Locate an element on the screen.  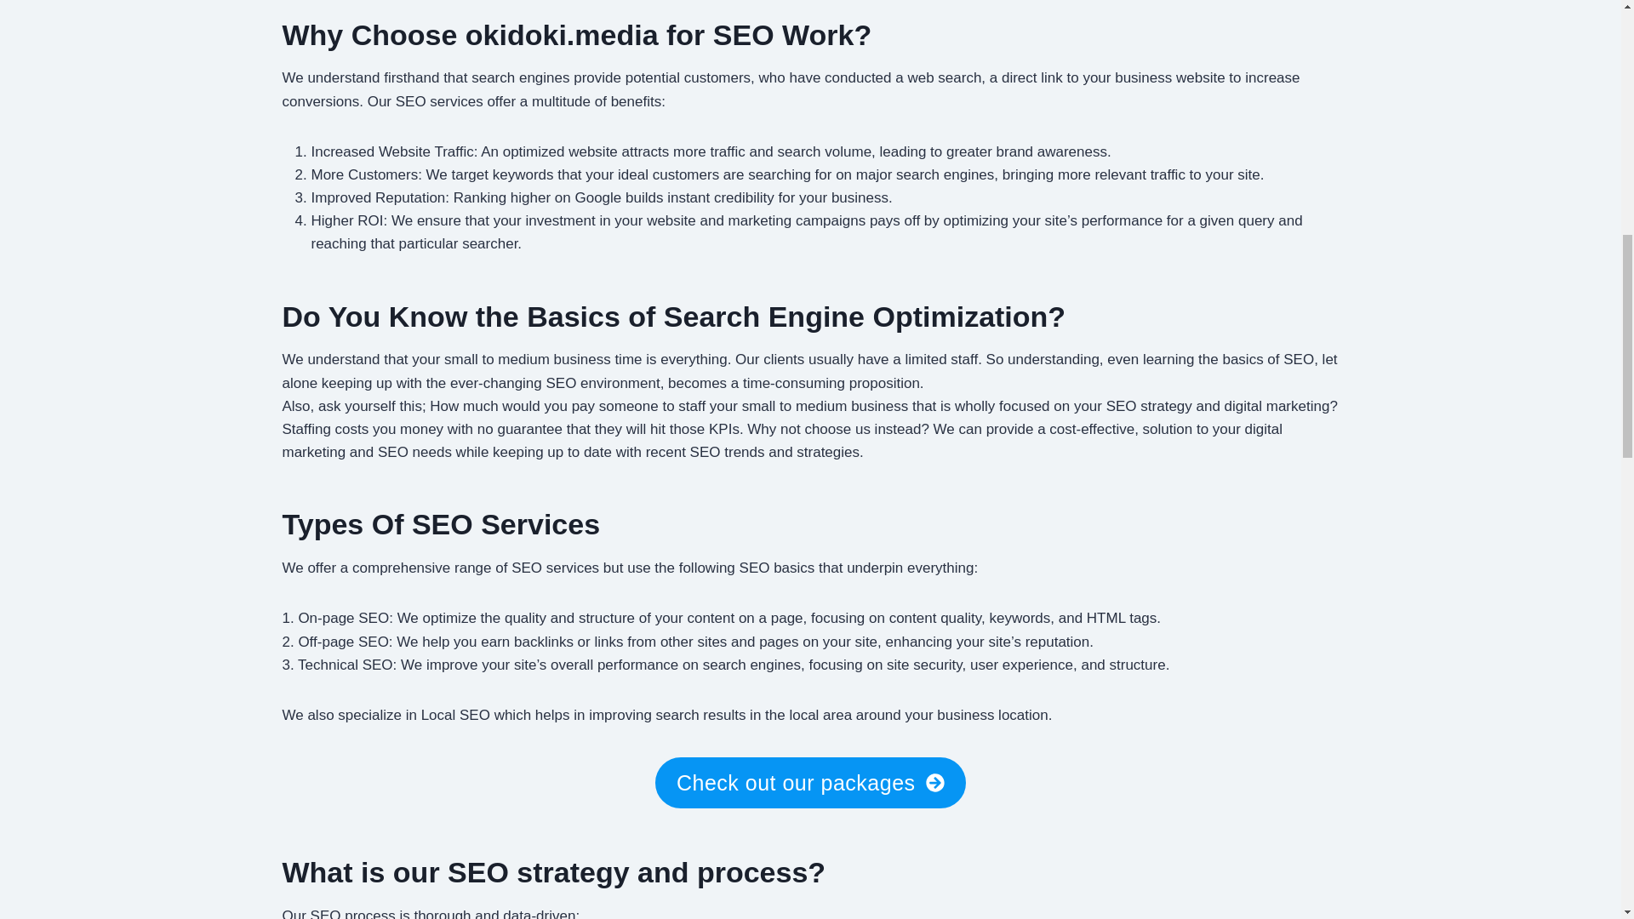
Check out our packages is located at coordinates (810, 782).